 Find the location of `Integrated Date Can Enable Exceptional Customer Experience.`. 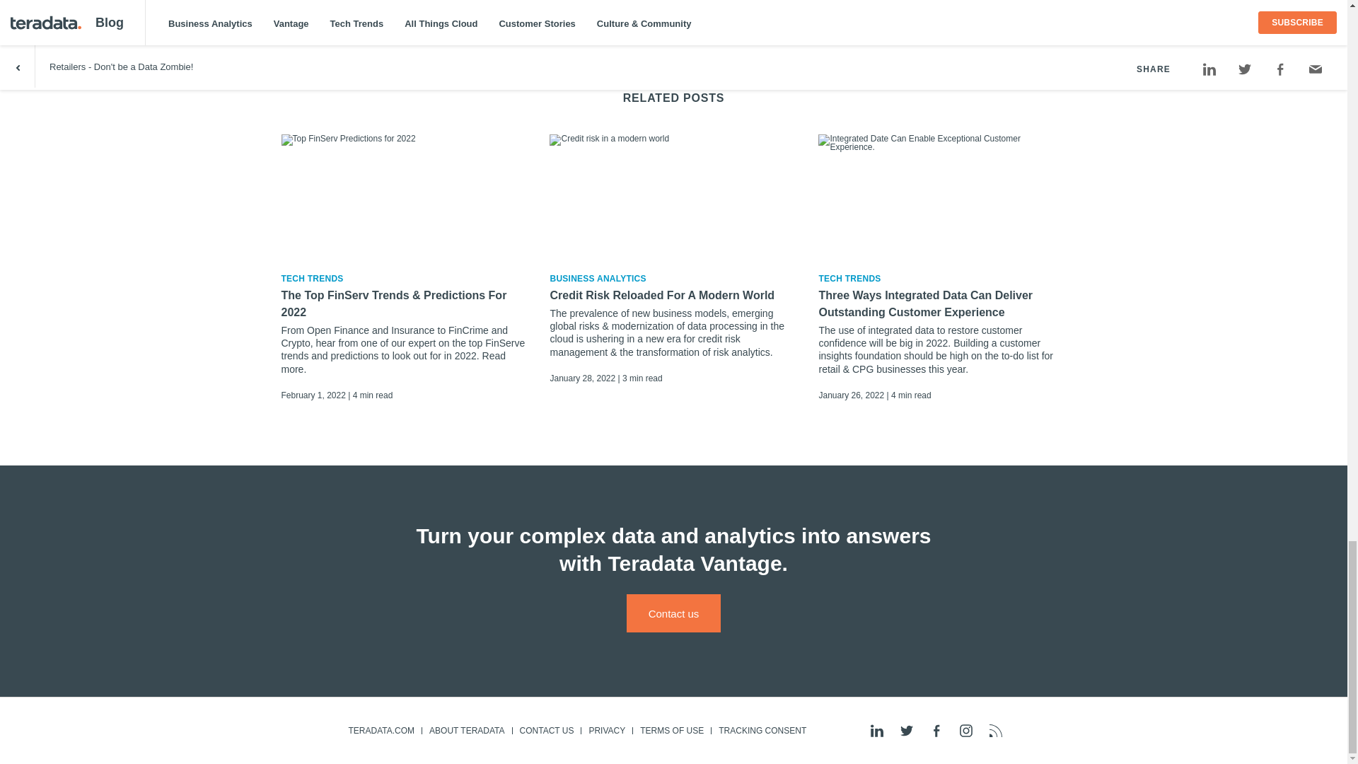

Integrated Date Can Enable Exceptional Customer Experience. is located at coordinates (942, 197).